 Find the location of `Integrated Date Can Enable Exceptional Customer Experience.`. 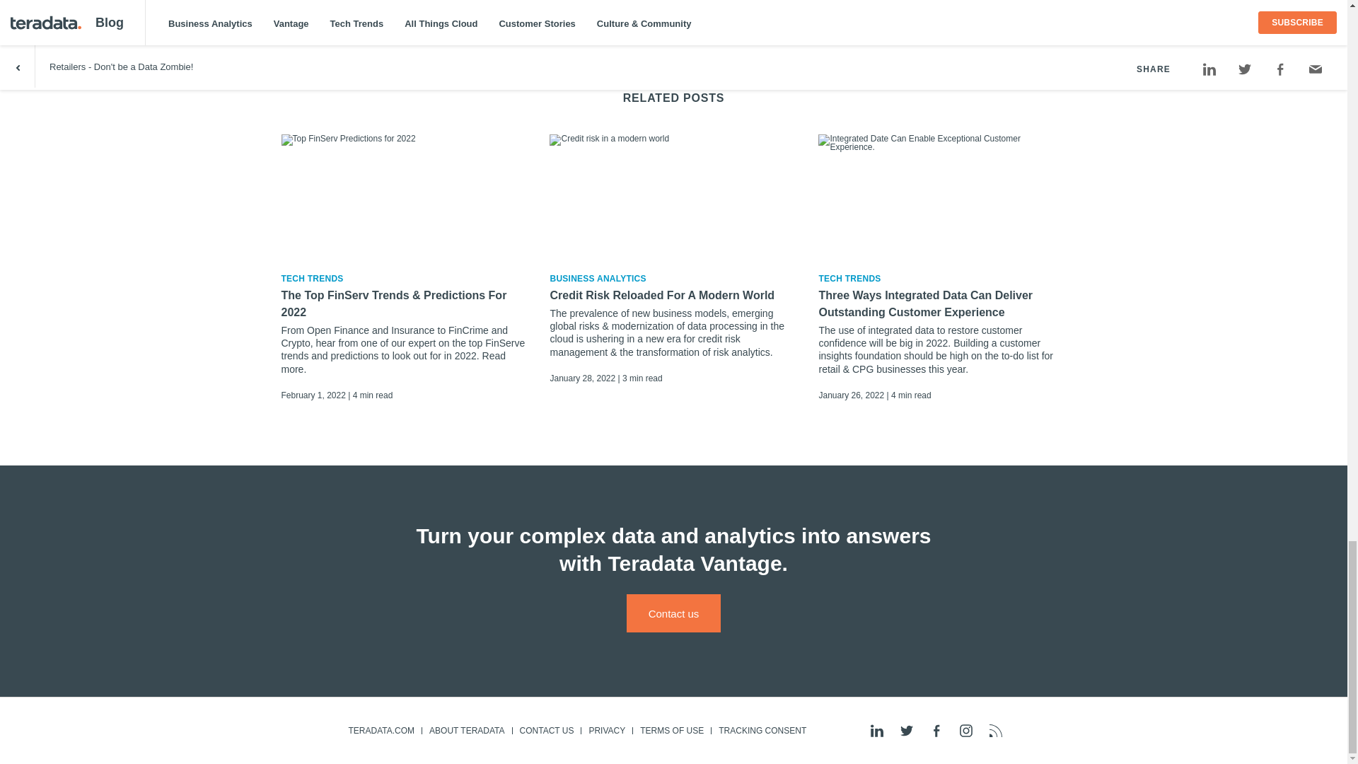

Integrated Date Can Enable Exceptional Customer Experience. is located at coordinates (942, 197).